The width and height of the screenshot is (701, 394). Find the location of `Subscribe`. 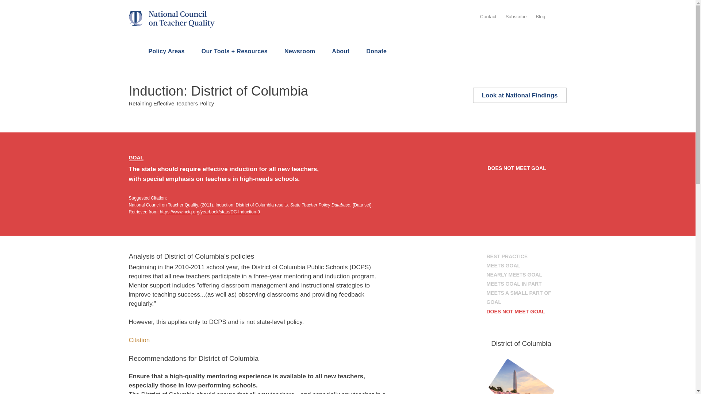

Subscribe is located at coordinates (516, 16).